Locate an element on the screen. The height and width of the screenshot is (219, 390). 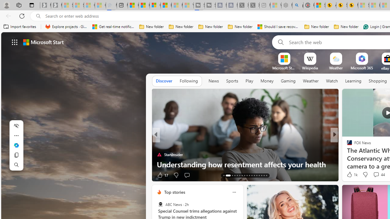
Weather is located at coordinates (311, 81).